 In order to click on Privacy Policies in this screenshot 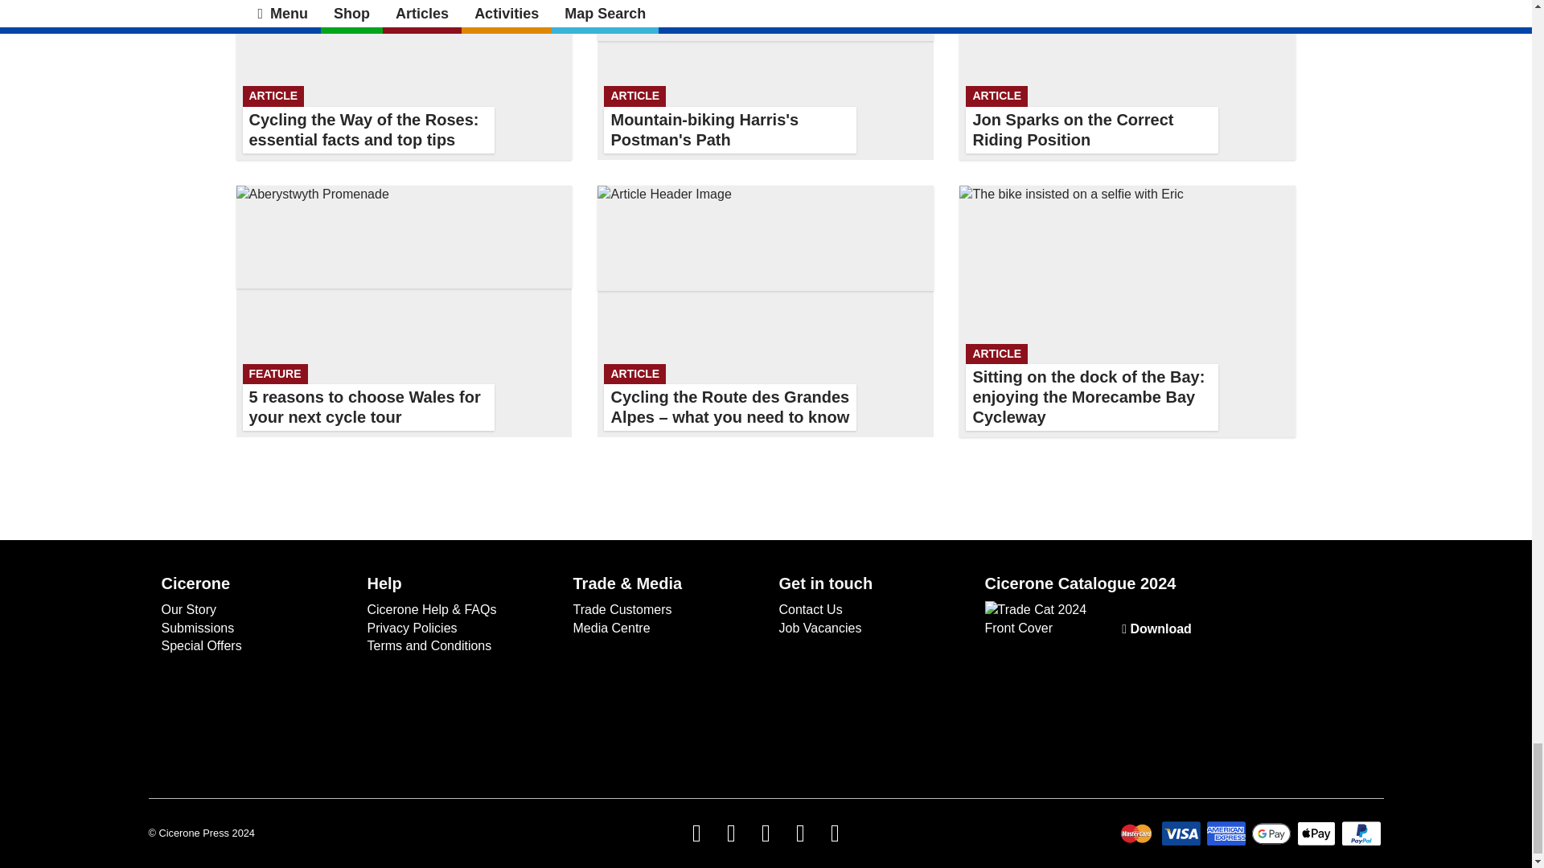, I will do `click(188, 609)`.